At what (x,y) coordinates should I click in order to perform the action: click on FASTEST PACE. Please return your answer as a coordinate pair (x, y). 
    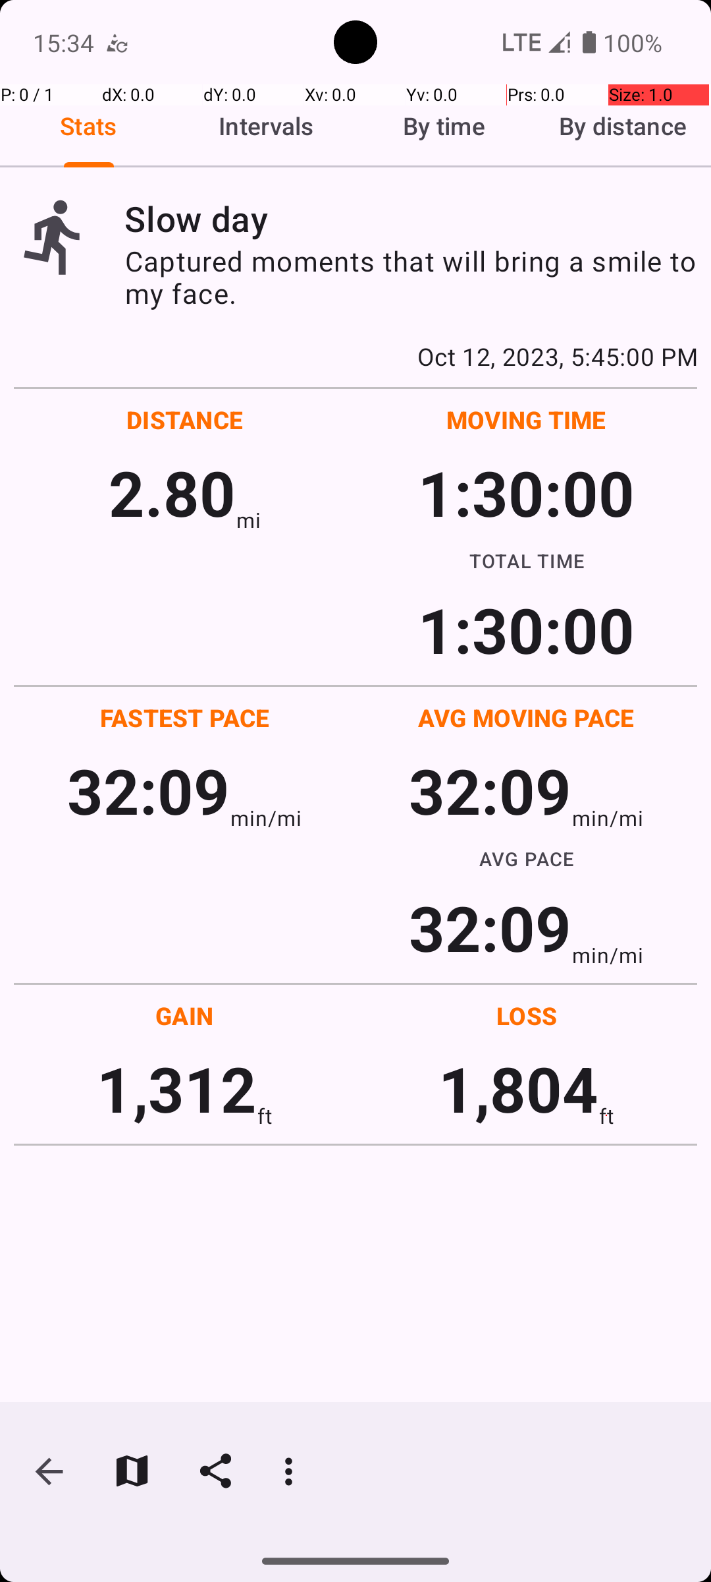
    Looking at the image, I should click on (185, 717).